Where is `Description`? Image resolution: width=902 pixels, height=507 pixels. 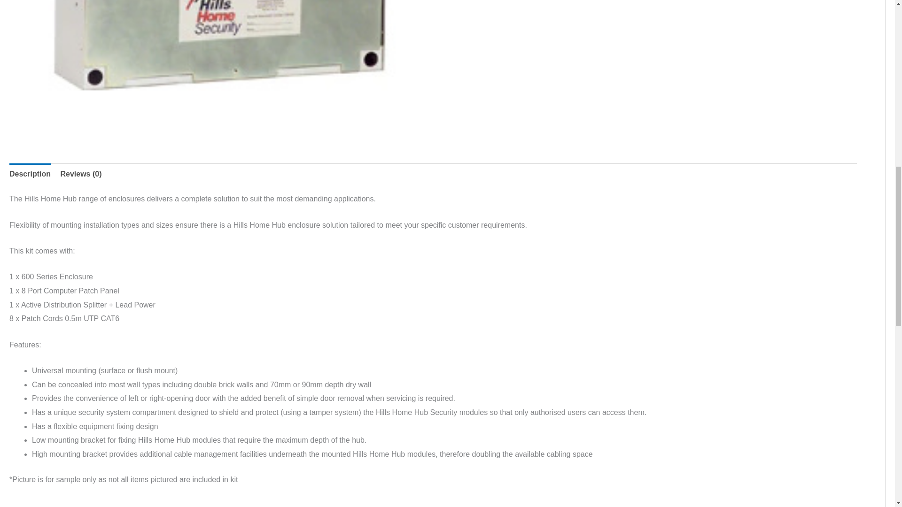
Description is located at coordinates (30, 174).